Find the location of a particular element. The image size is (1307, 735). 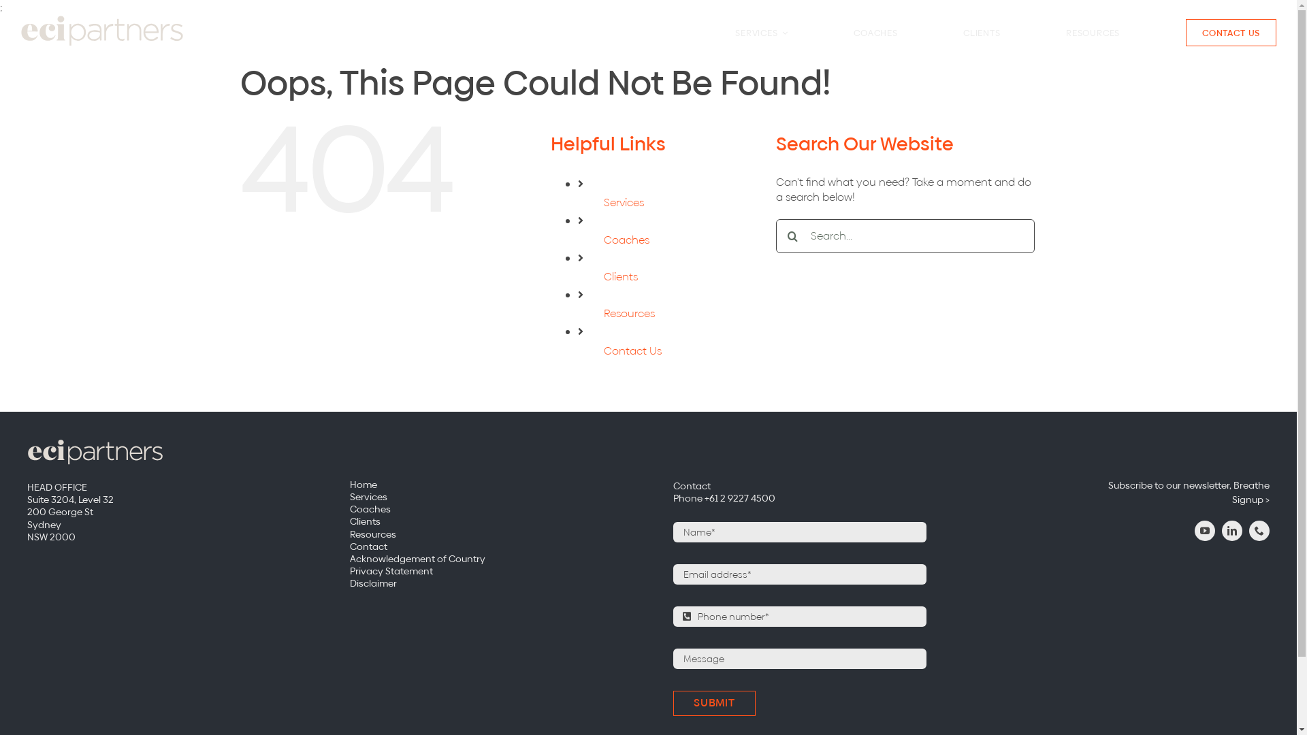

SUBMIT is located at coordinates (715, 703).